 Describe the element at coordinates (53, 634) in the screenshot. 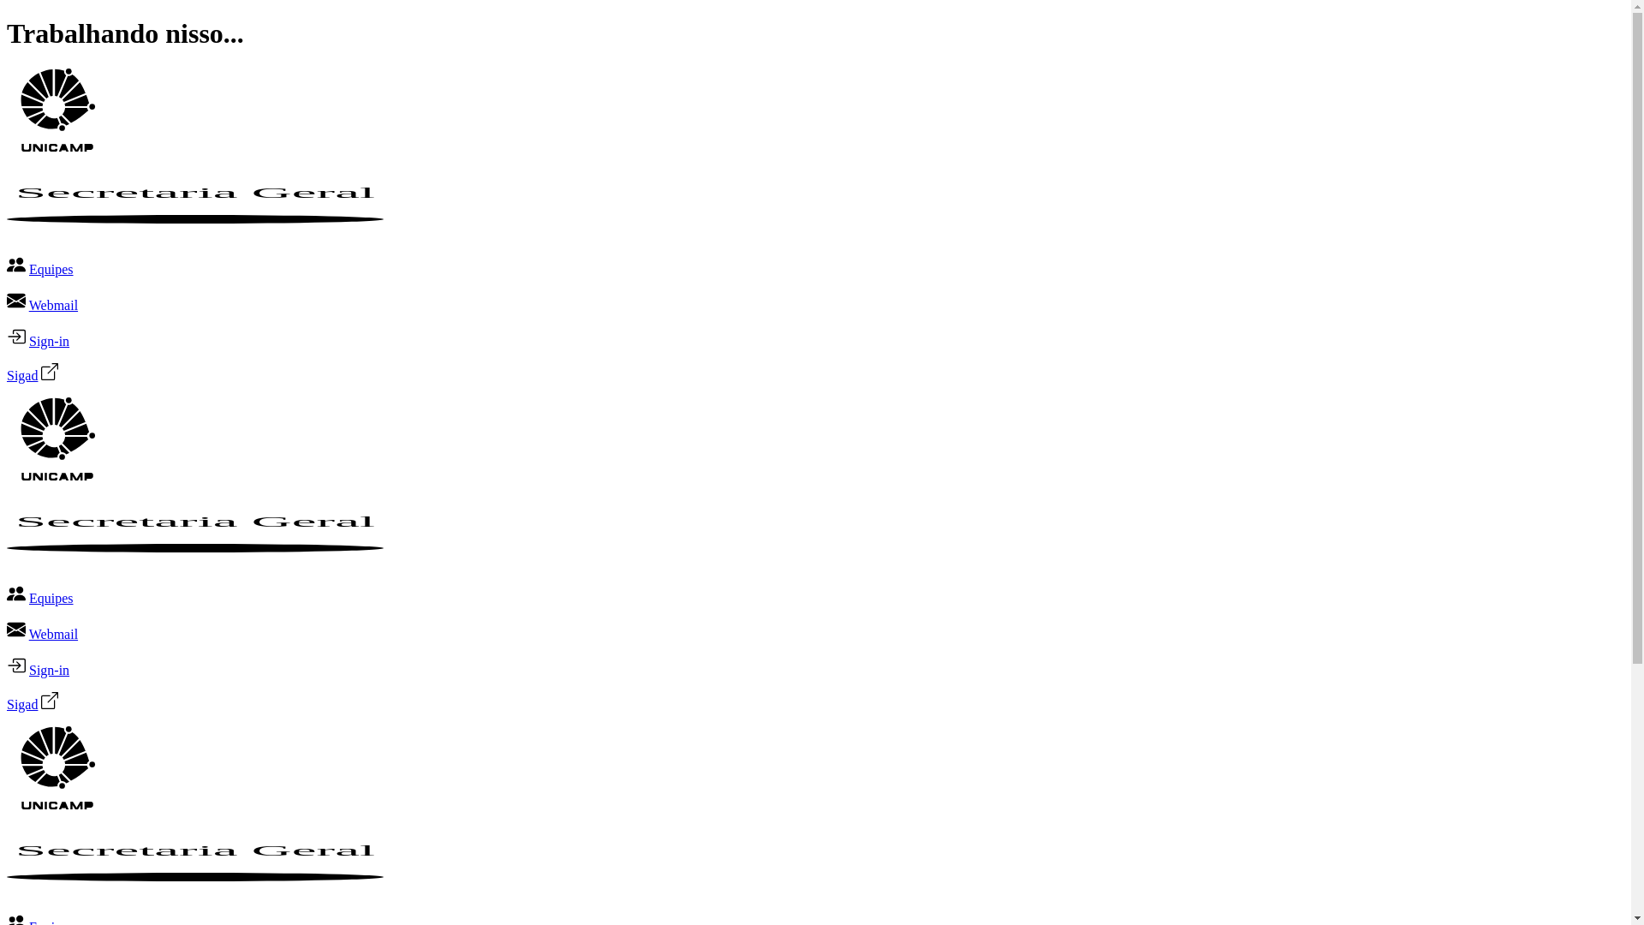

I see `Webmail` at that location.